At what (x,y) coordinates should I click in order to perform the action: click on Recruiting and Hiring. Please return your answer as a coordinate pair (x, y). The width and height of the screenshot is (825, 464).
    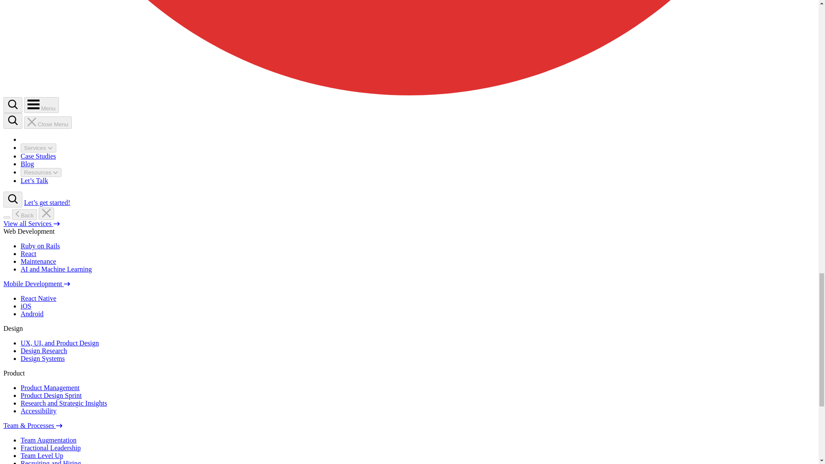
    Looking at the image, I should click on (51, 462).